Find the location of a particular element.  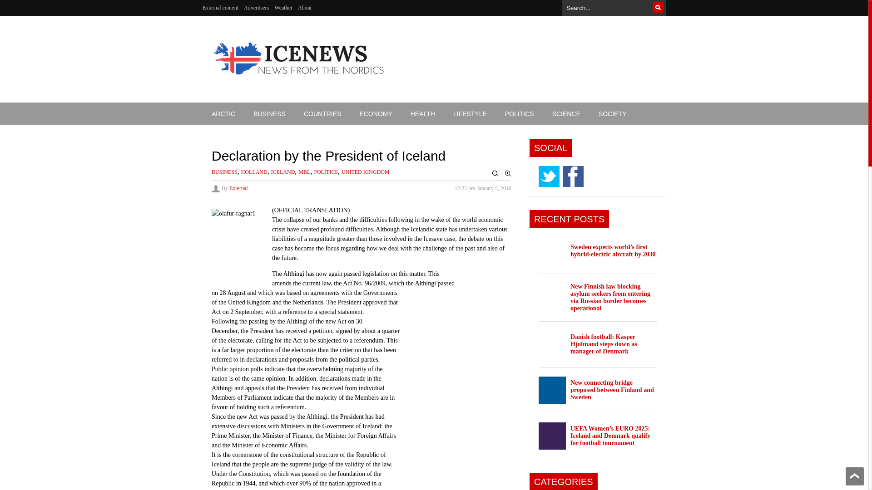

View all posts in Holland is located at coordinates (254, 171).